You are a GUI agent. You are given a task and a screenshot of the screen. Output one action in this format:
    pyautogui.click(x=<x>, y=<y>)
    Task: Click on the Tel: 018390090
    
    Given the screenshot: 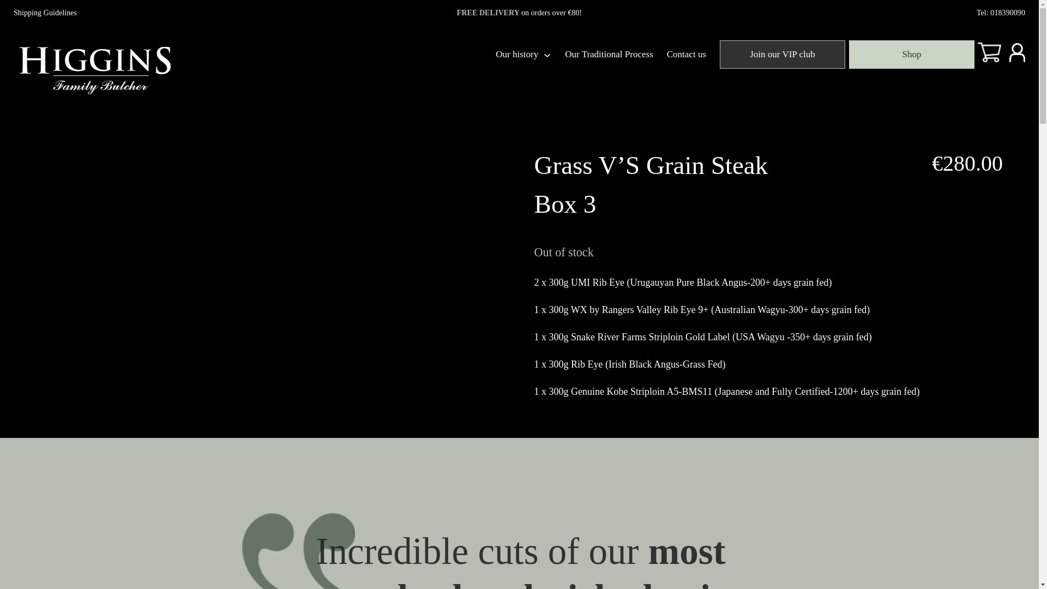 What is the action you would take?
    pyautogui.click(x=1001, y=13)
    